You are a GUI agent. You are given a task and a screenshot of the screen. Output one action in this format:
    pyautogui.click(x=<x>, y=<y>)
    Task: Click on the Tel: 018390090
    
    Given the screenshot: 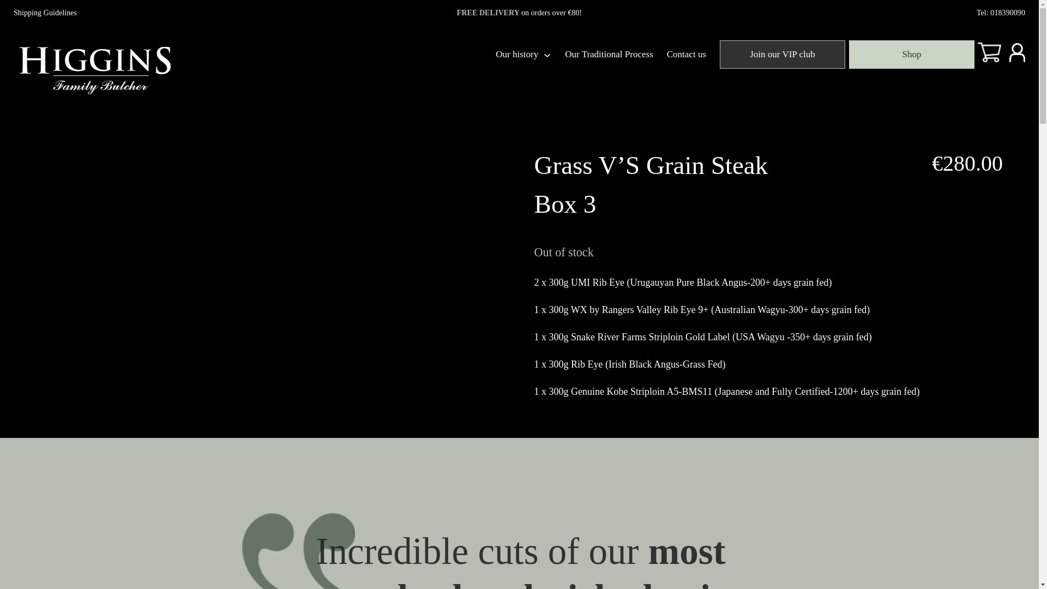 What is the action you would take?
    pyautogui.click(x=1001, y=13)
    